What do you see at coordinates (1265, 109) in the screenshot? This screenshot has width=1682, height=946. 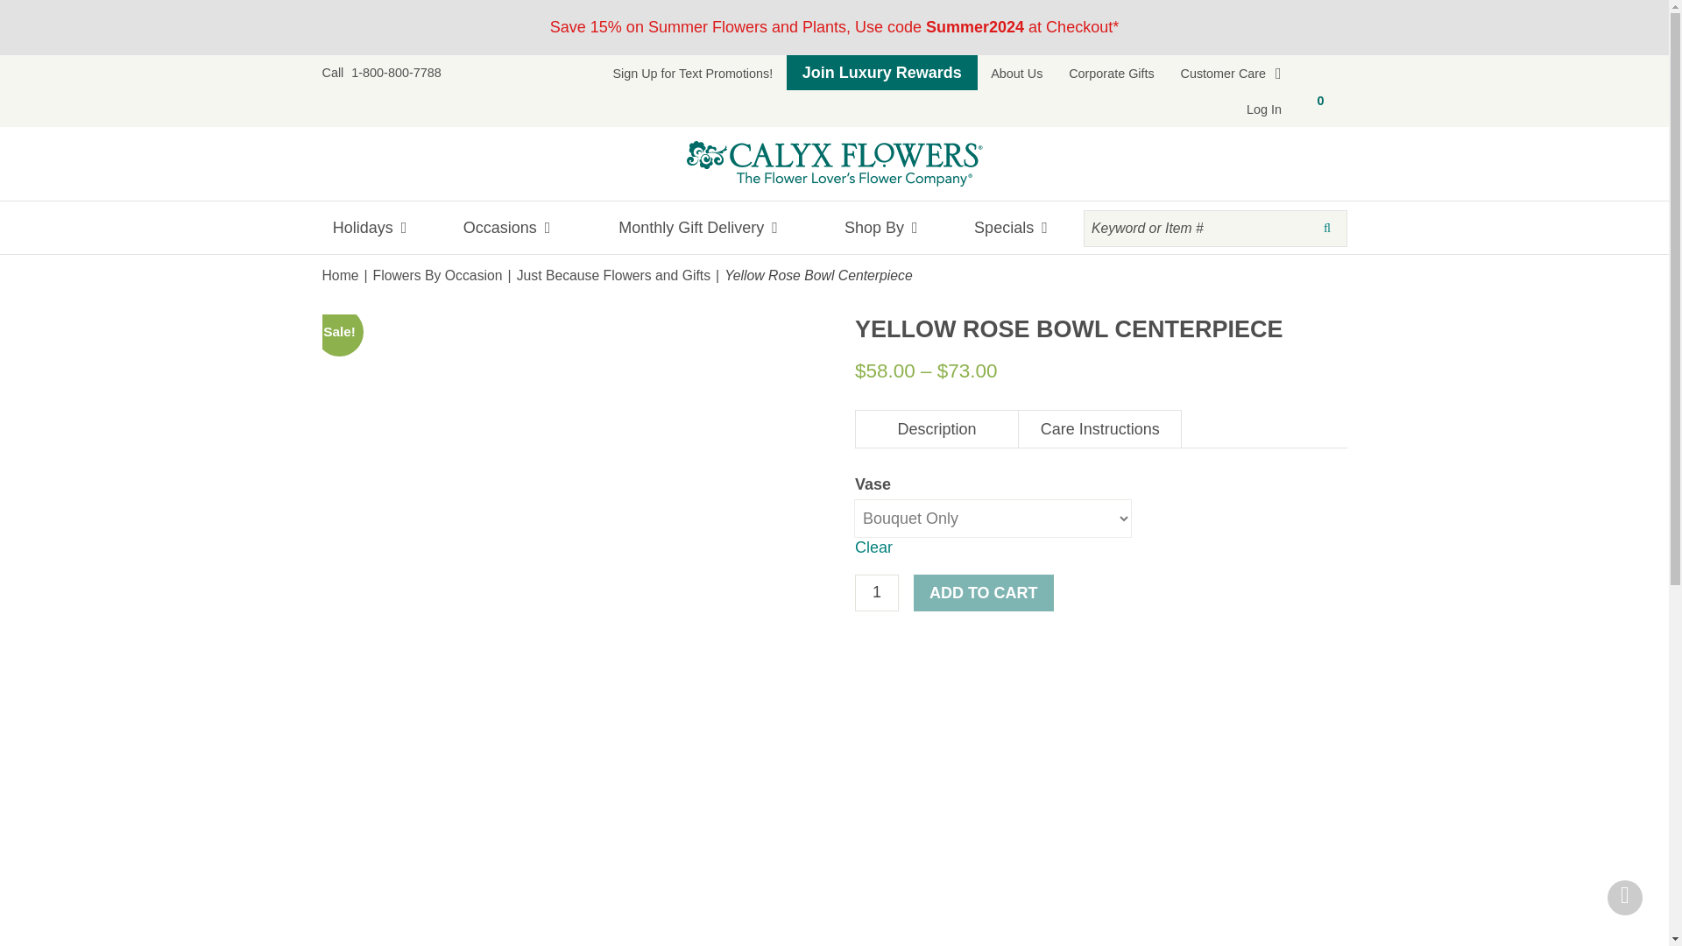 I see `Log In` at bounding box center [1265, 109].